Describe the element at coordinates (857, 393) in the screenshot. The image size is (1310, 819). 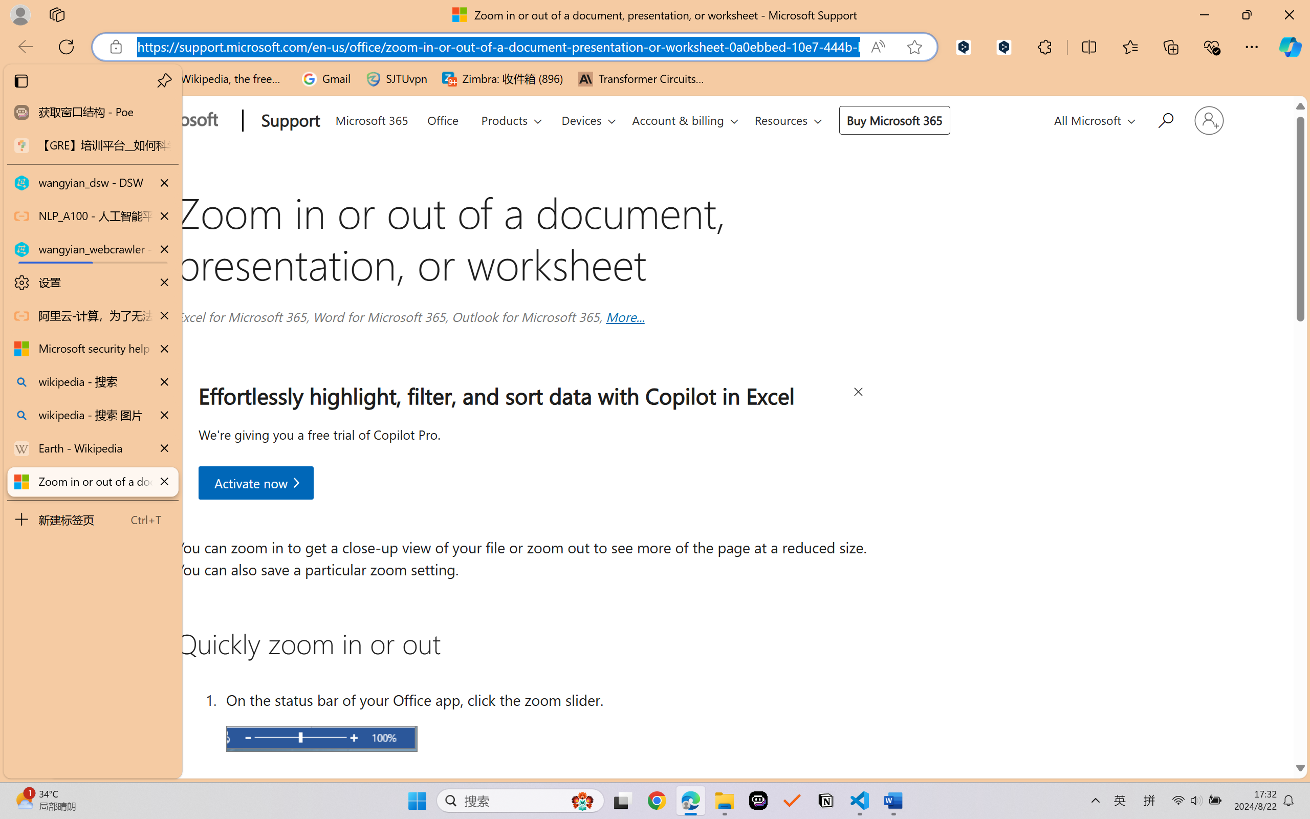
I see `Close Ad` at that location.